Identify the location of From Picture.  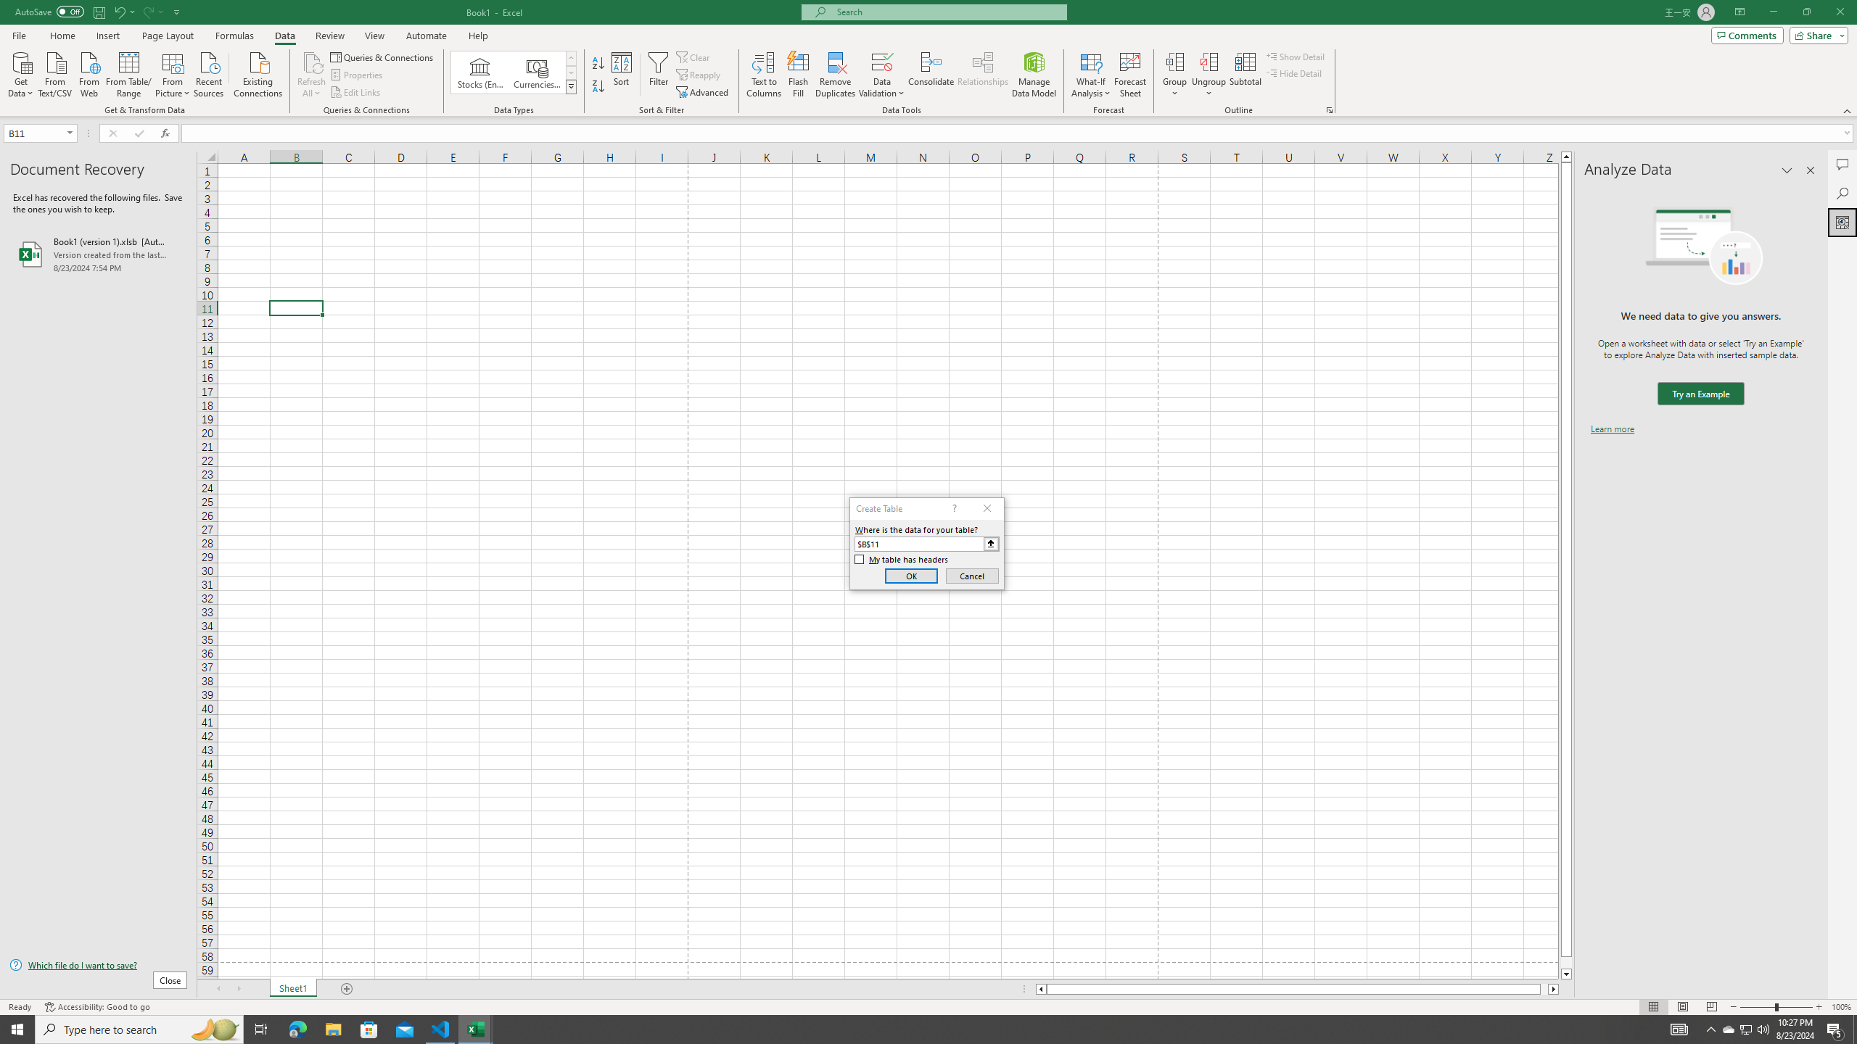
(173, 73).